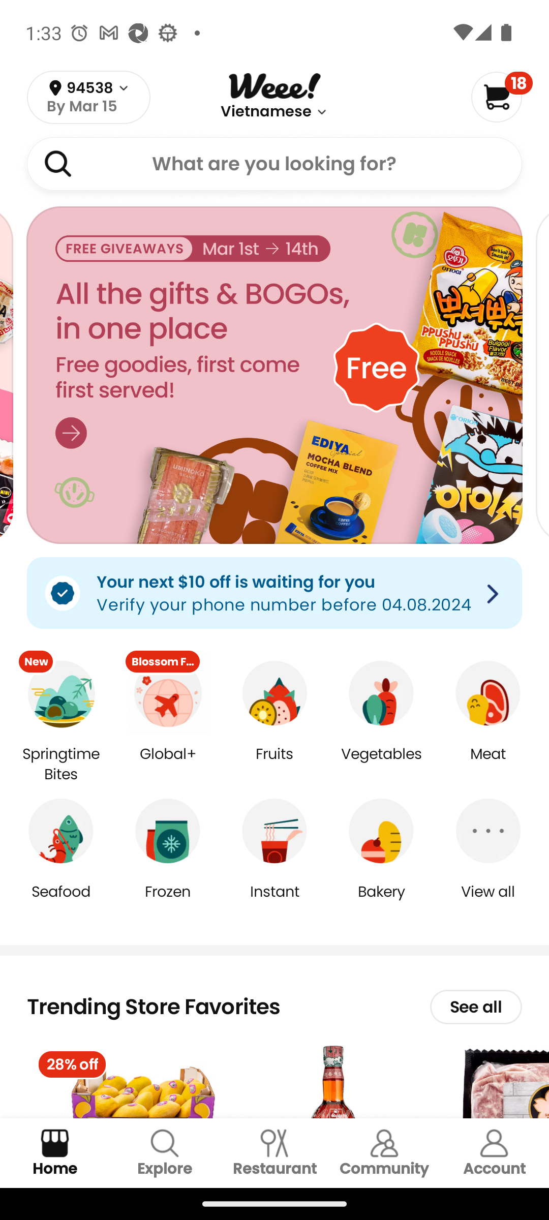 Image resolution: width=549 pixels, height=1220 pixels. What do you see at coordinates (168, 765) in the screenshot?
I see `Global+` at bounding box center [168, 765].